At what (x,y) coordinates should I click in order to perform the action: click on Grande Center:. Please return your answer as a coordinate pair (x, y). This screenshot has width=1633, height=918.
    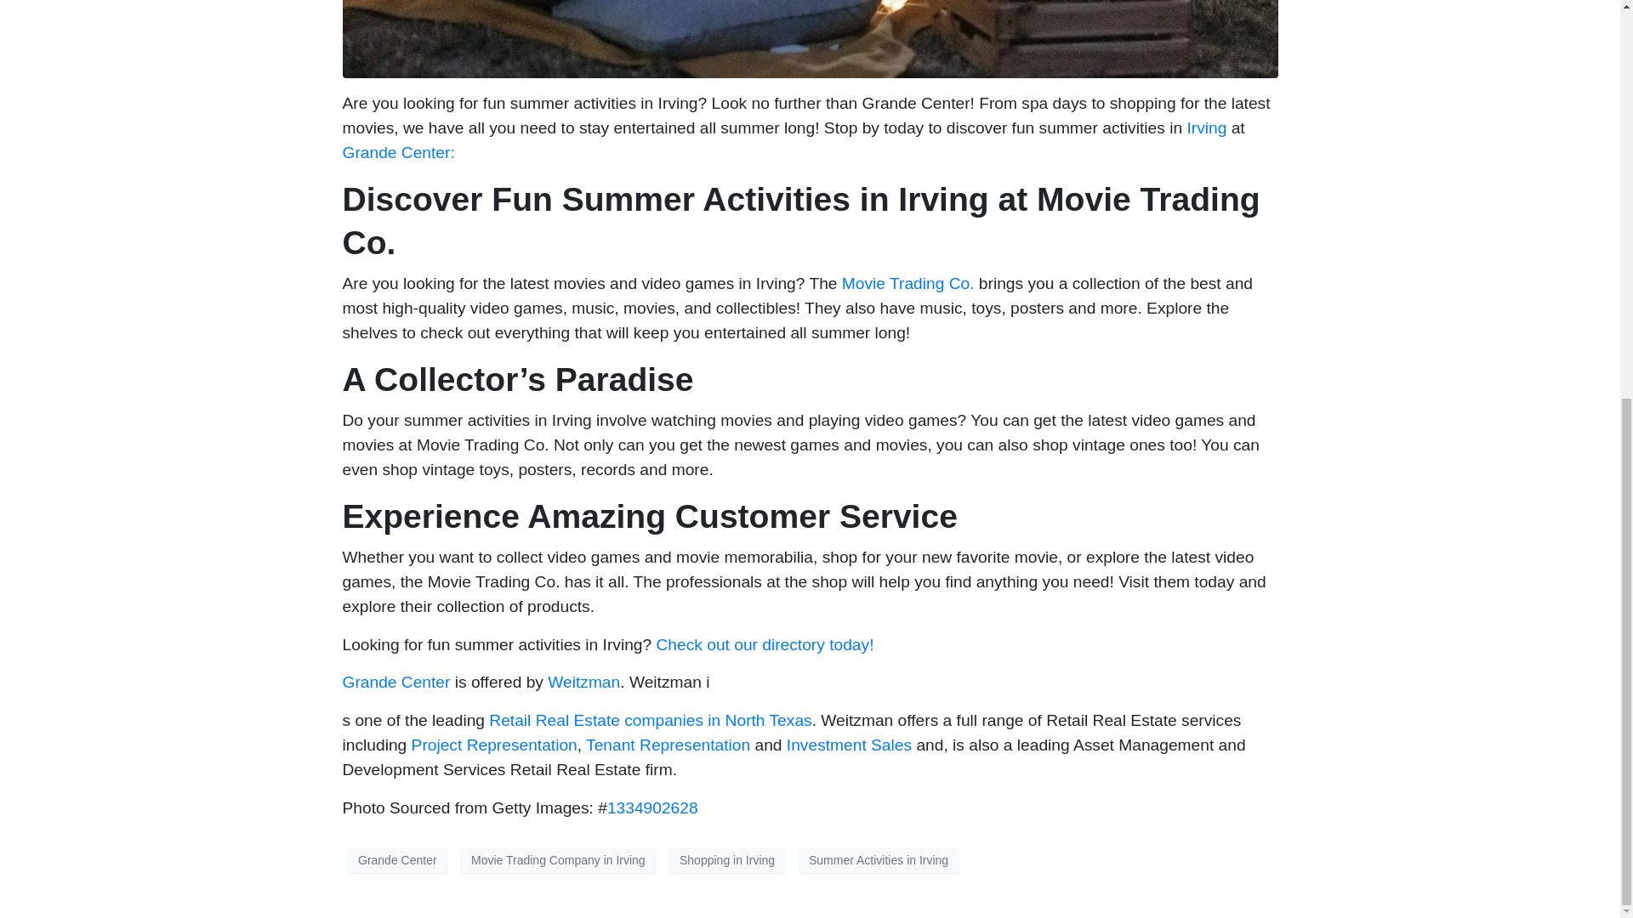
    Looking at the image, I should click on (397, 152).